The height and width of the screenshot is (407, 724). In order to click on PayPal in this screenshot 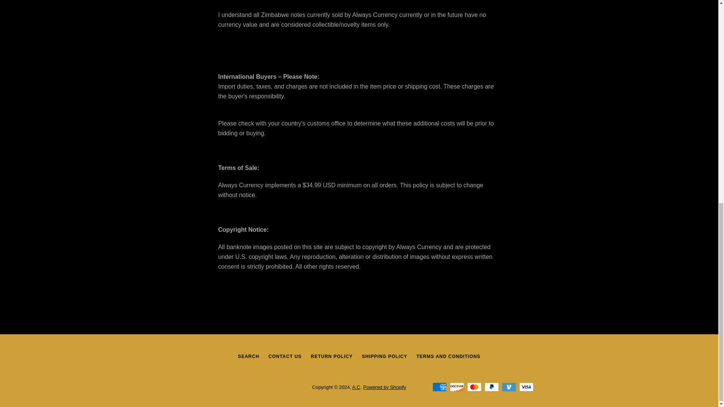, I will do `click(491, 387)`.